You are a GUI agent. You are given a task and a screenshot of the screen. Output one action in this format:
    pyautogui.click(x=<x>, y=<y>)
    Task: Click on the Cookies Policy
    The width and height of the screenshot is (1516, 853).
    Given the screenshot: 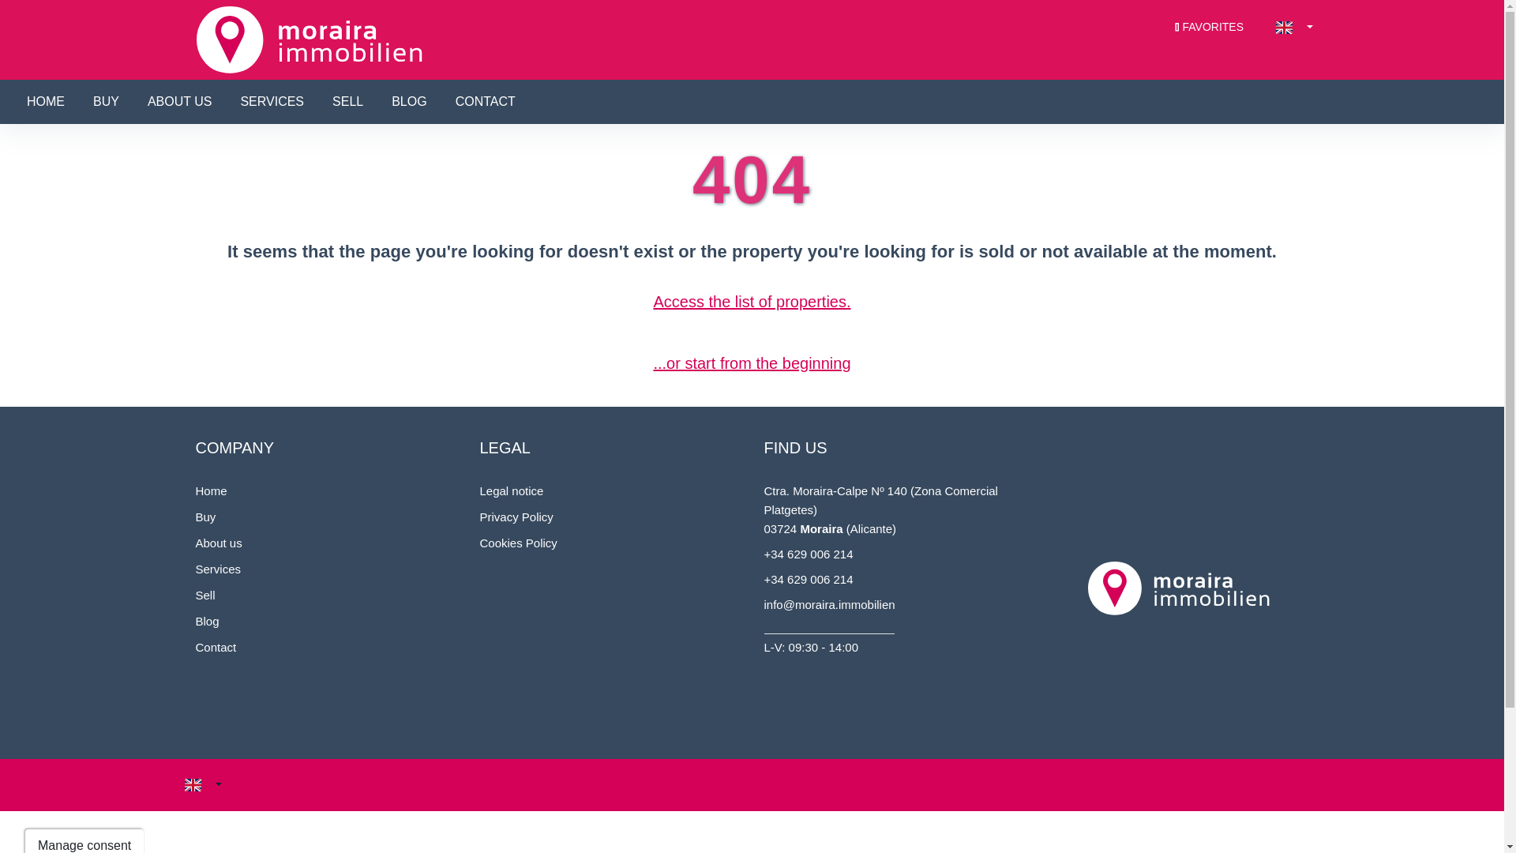 What is the action you would take?
    pyautogui.click(x=519, y=543)
    